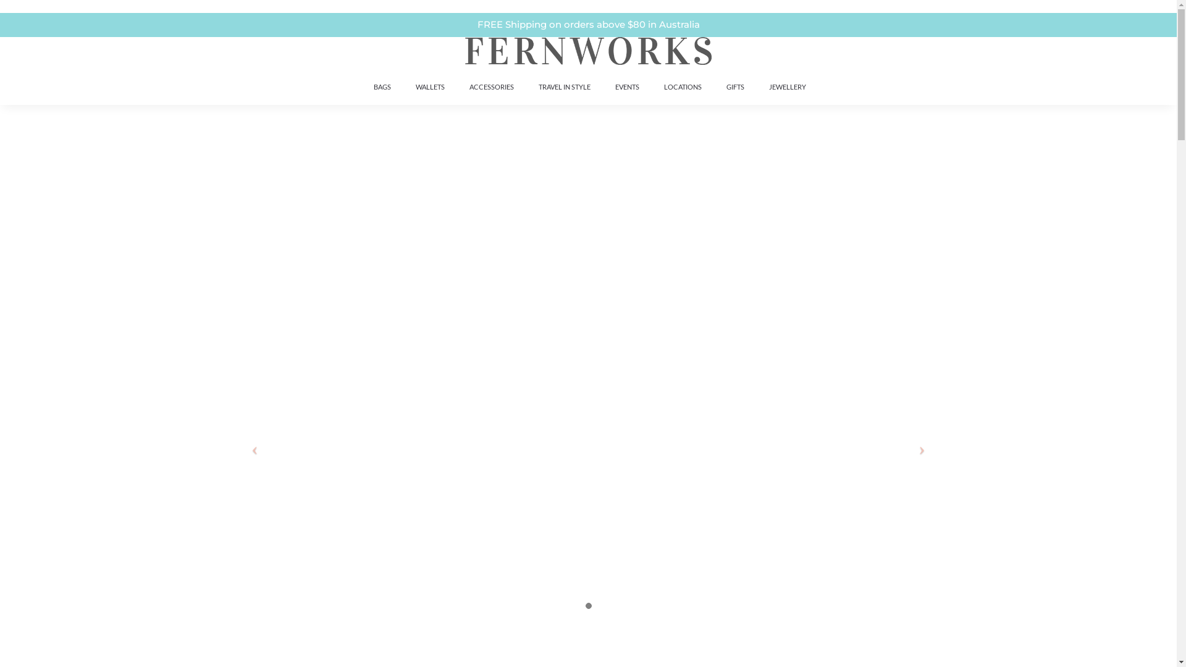  Describe the element at coordinates (787, 86) in the screenshot. I see `JEWELLERY` at that location.